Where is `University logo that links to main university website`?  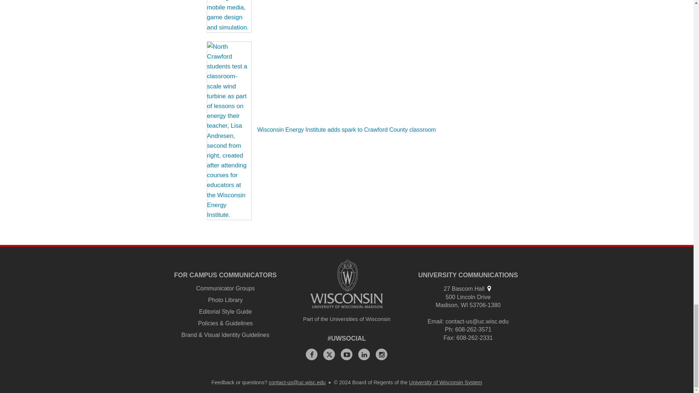
University logo that links to main university website is located at coordinates (347, 284).